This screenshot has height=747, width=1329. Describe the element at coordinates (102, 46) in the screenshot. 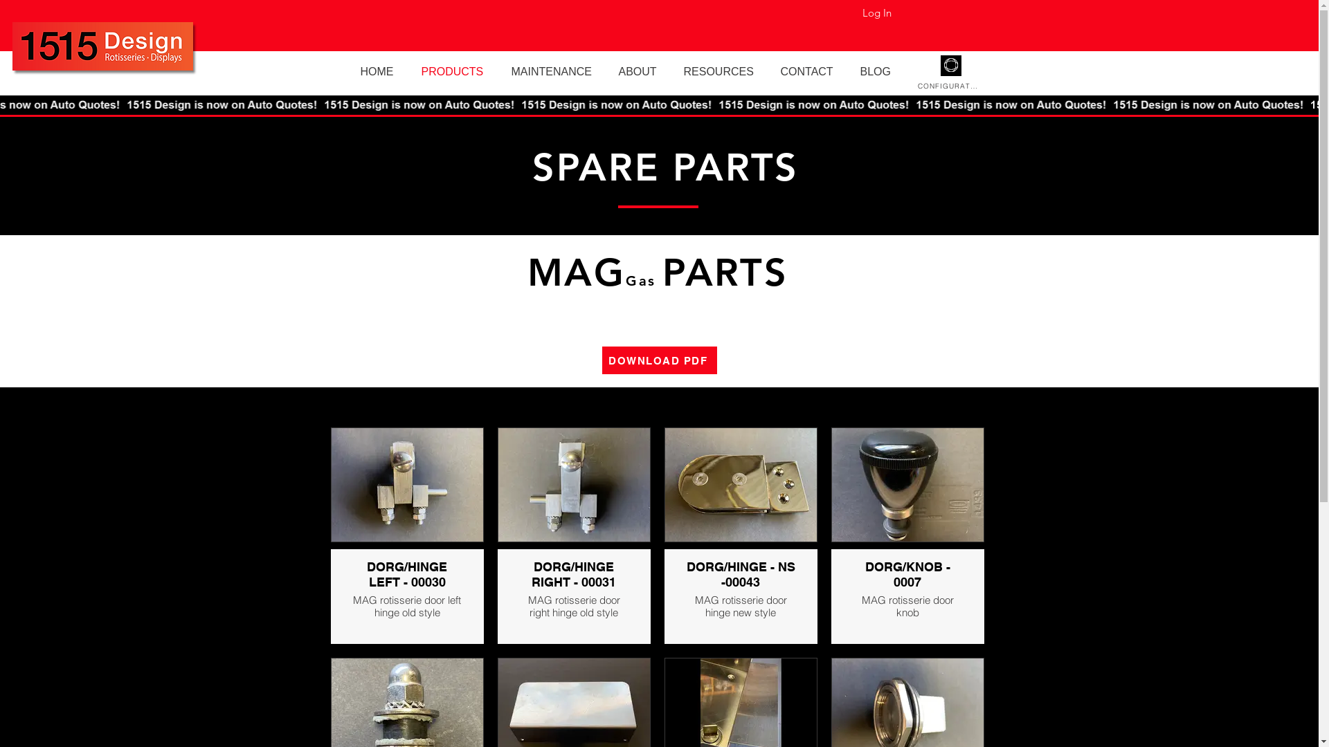

I see `Doregrill Distributor` at that location.